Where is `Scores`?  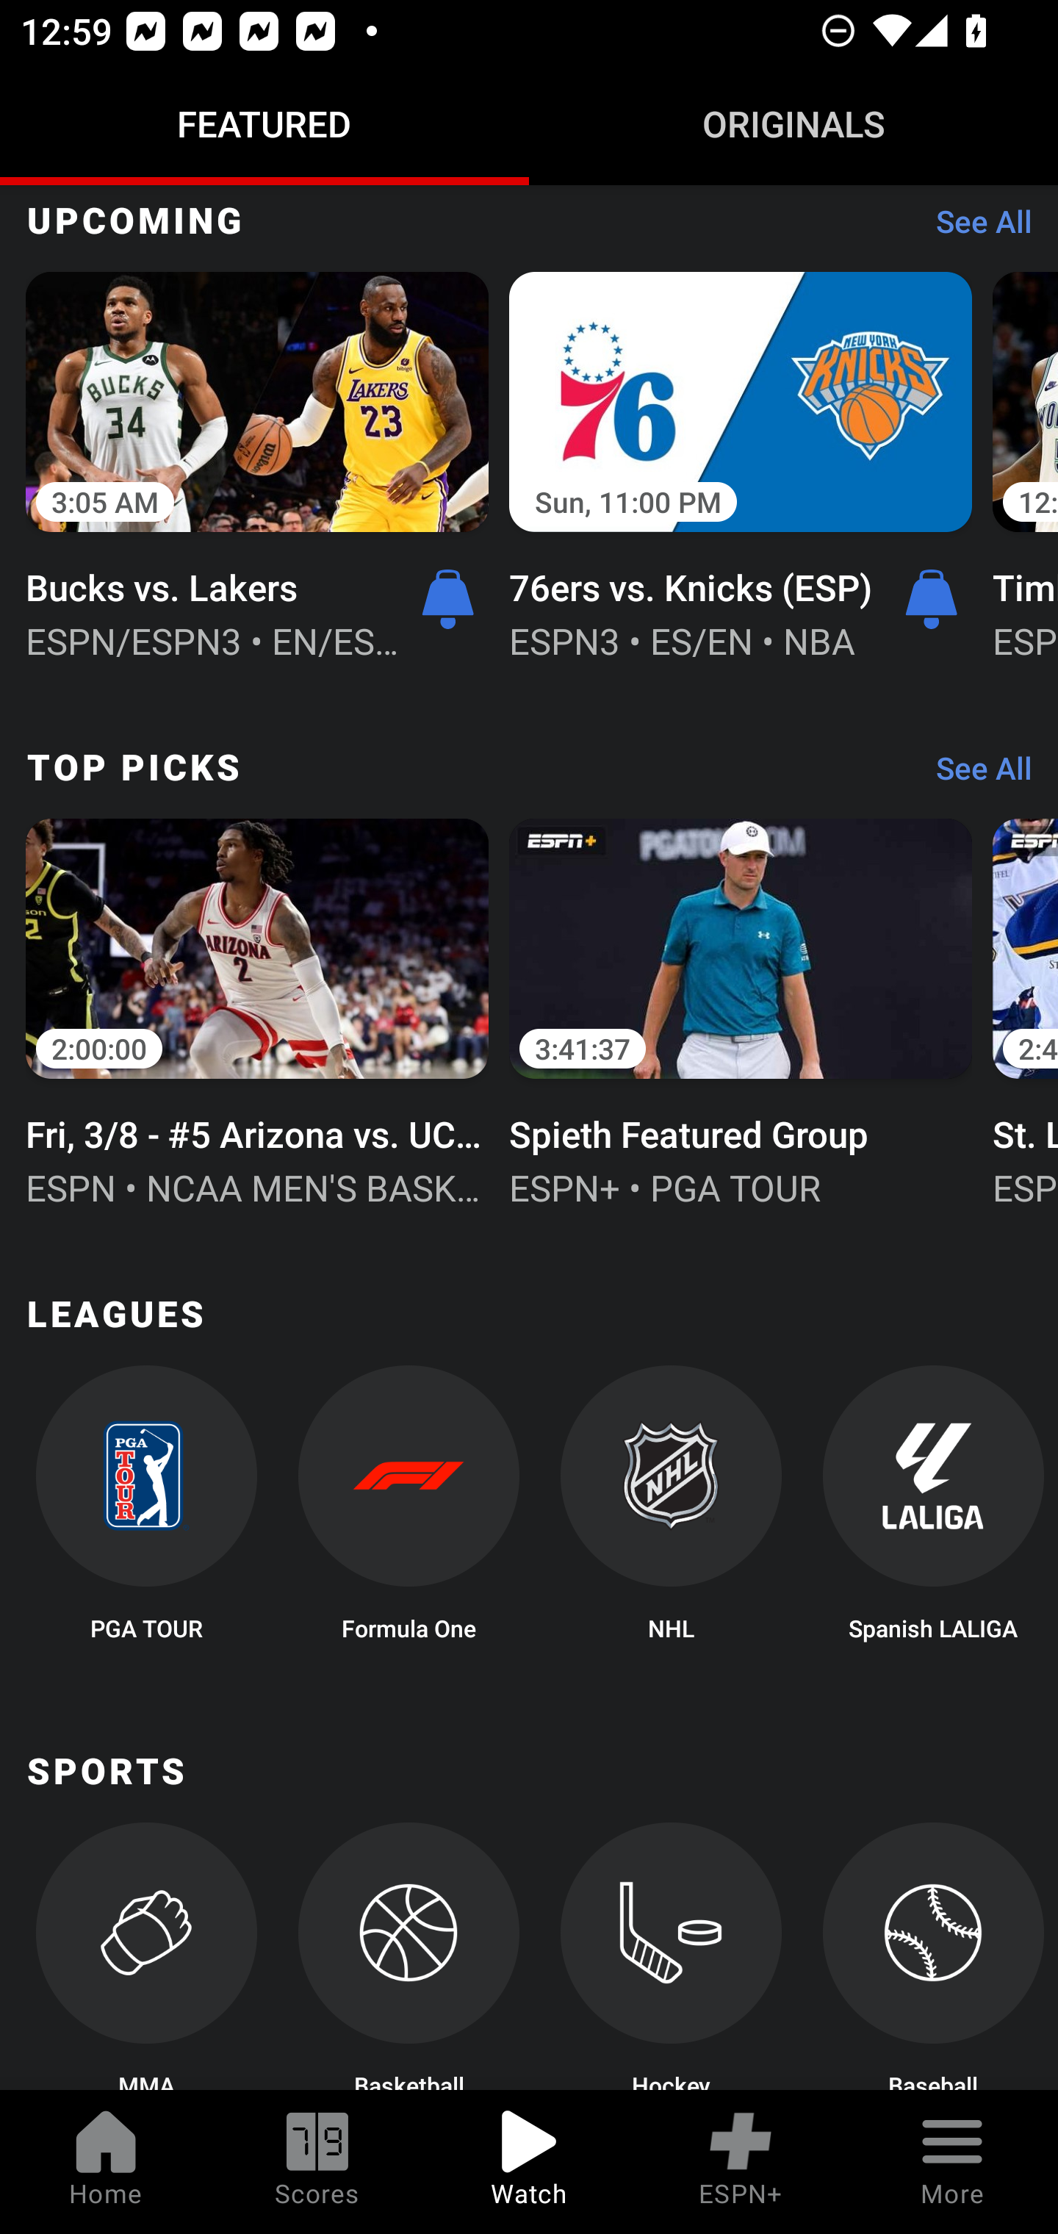
Scores is located at coordinates (317, 2162).